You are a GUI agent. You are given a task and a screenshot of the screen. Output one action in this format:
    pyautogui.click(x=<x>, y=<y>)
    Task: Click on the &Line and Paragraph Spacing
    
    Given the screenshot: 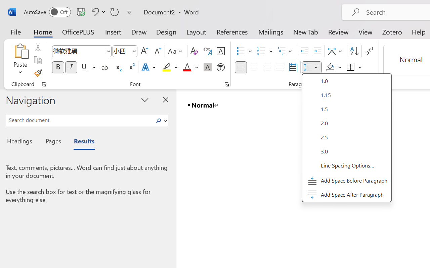 What is the action you would take?
    pyautogui.click(x=347, y=138)
    